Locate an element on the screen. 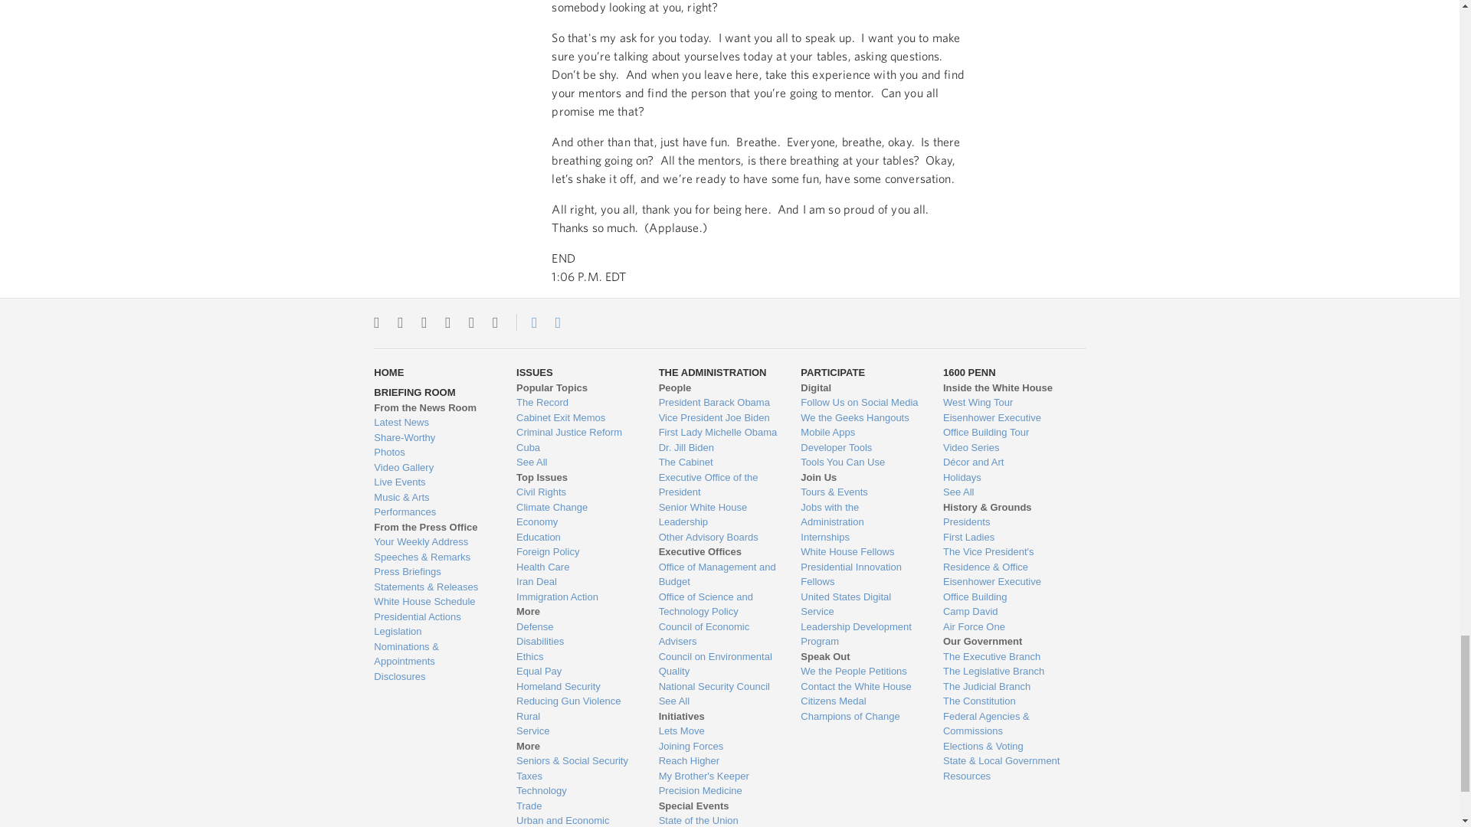 The height and width of the screenshot is (827, 1471). Check out the most popular infographics and videos is located at coordinates (433, 438).